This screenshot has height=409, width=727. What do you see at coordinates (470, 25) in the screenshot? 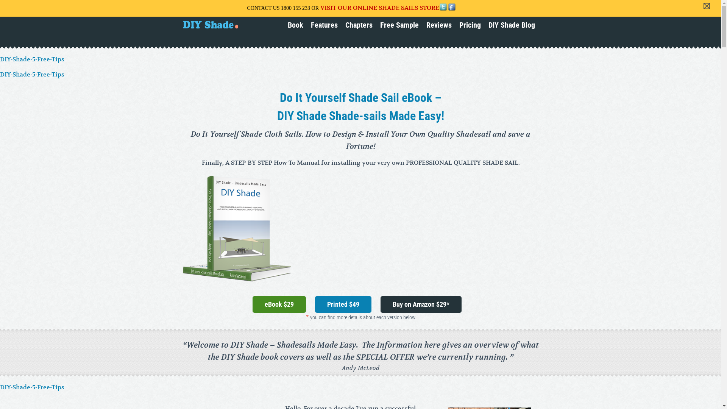
I see `Pricing` at bounding box center [470, 25].